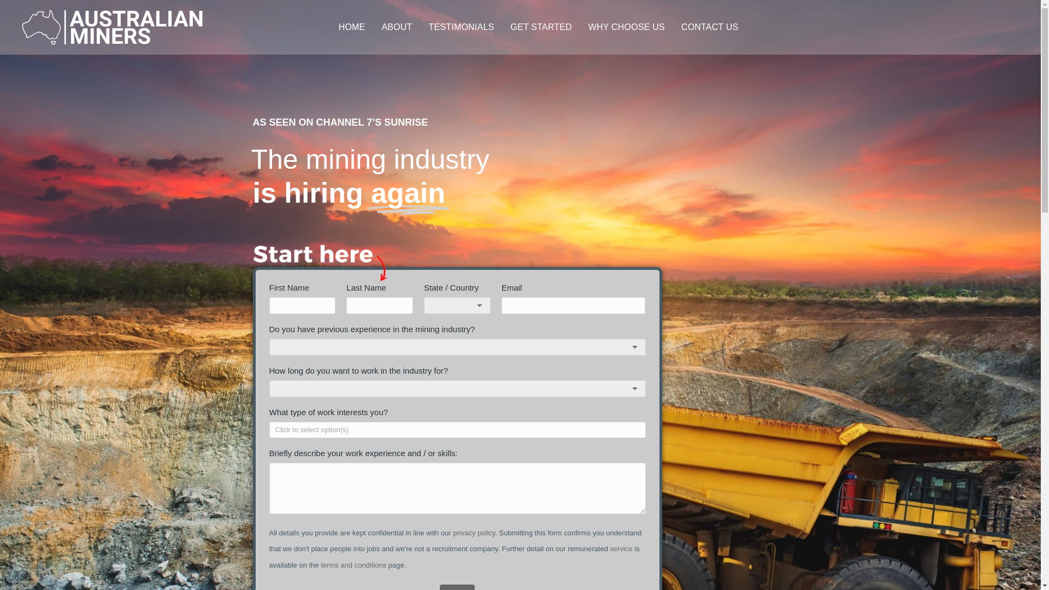 Image resolution: width=1049 pixels, height=590 pixels. Describe the element at coordinates (627, 27) in the screenshot. I see `WHY CHOOSE US` at that location.